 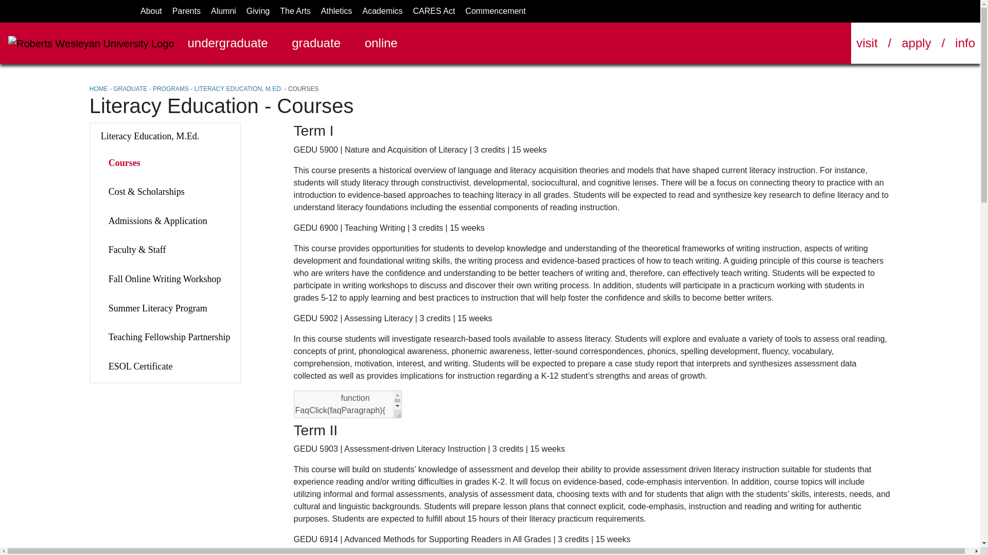 What do you see at coordinates (258, 11) in the screenshot?
I see `Giving` at bounding box center [258, 11].